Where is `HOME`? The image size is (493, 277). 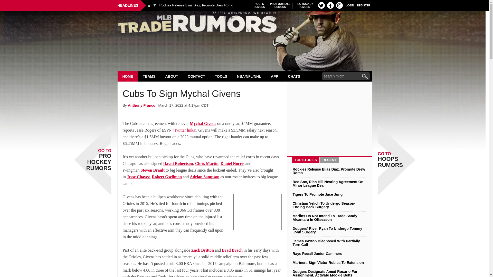 HOME is located at coordinates (259, 5).